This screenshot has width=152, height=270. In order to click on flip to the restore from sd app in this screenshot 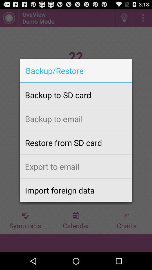, I will do `click(76, 143)`.